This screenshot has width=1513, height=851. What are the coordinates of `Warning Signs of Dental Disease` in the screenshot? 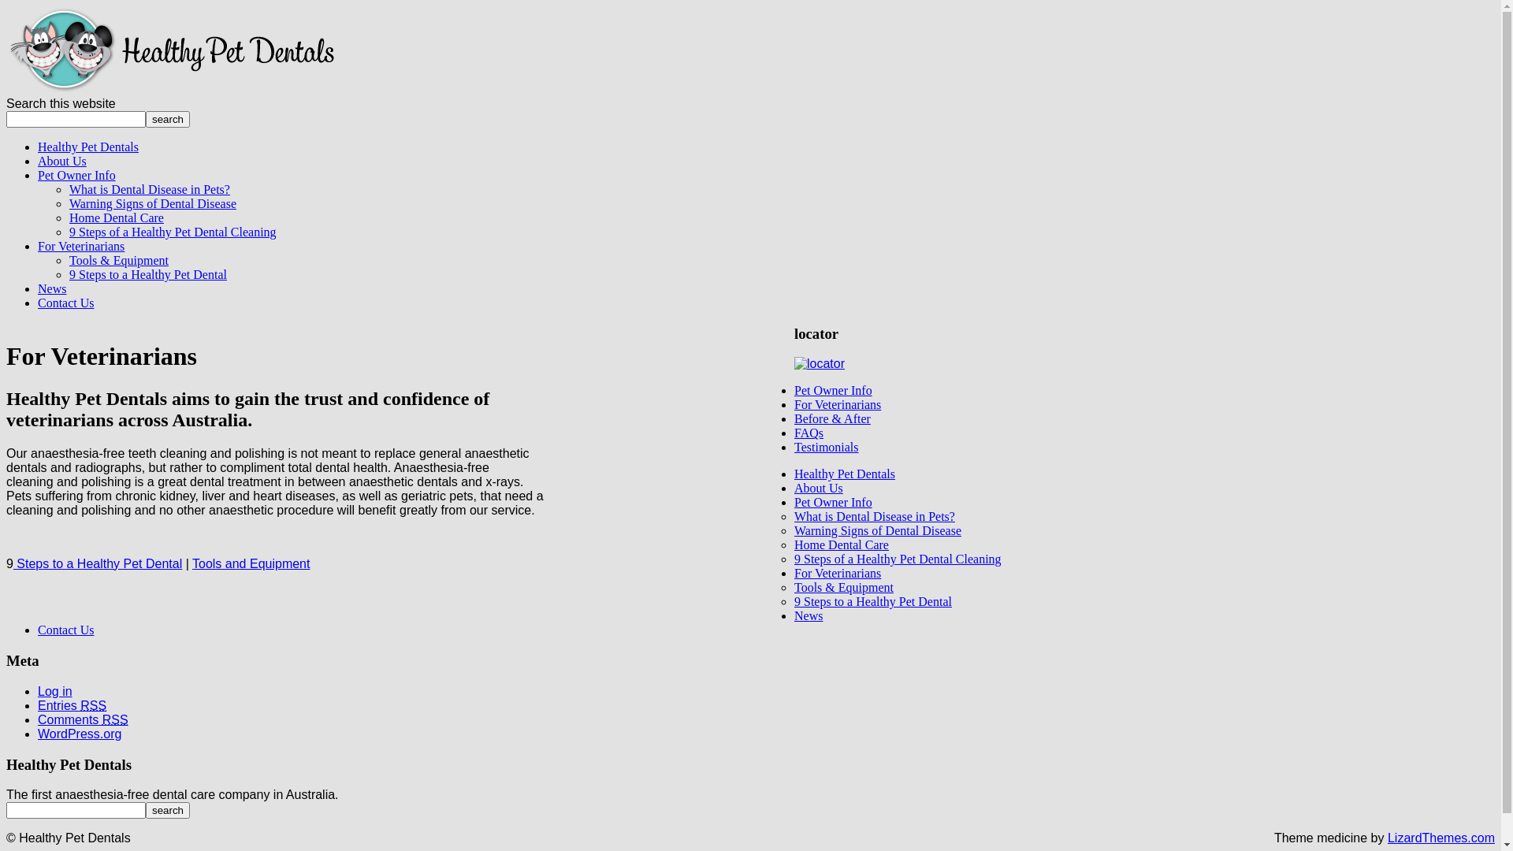 It's located at (878, 531).